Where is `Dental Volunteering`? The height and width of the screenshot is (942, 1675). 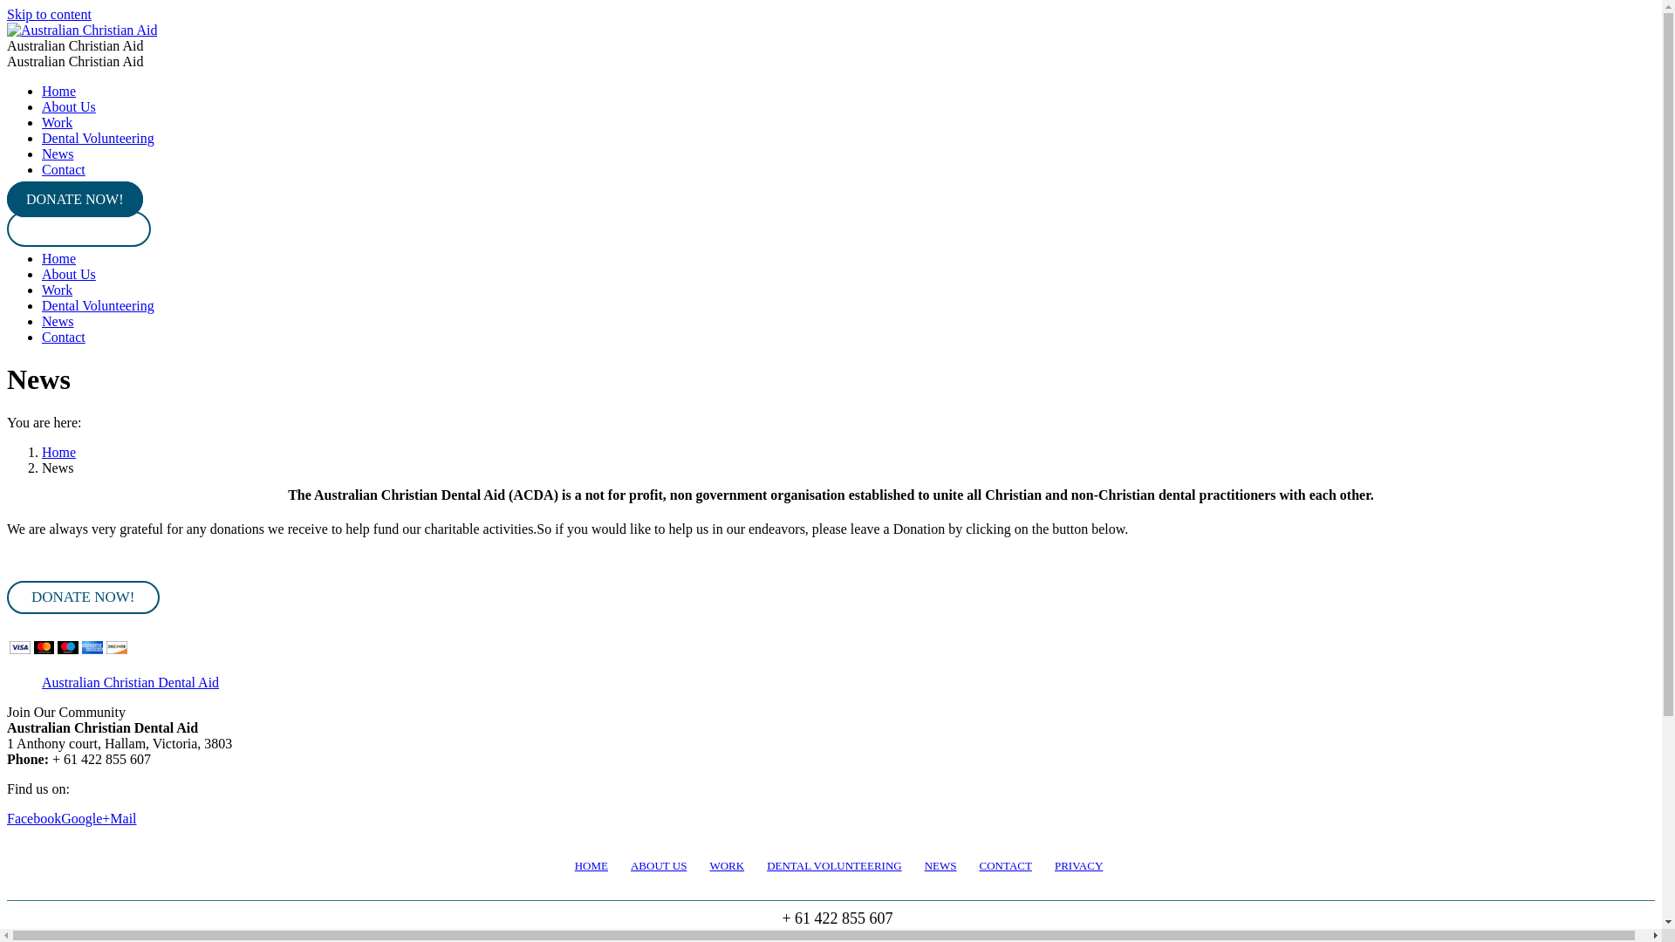
Dental Volunteering is located at coordinates (98, 138).